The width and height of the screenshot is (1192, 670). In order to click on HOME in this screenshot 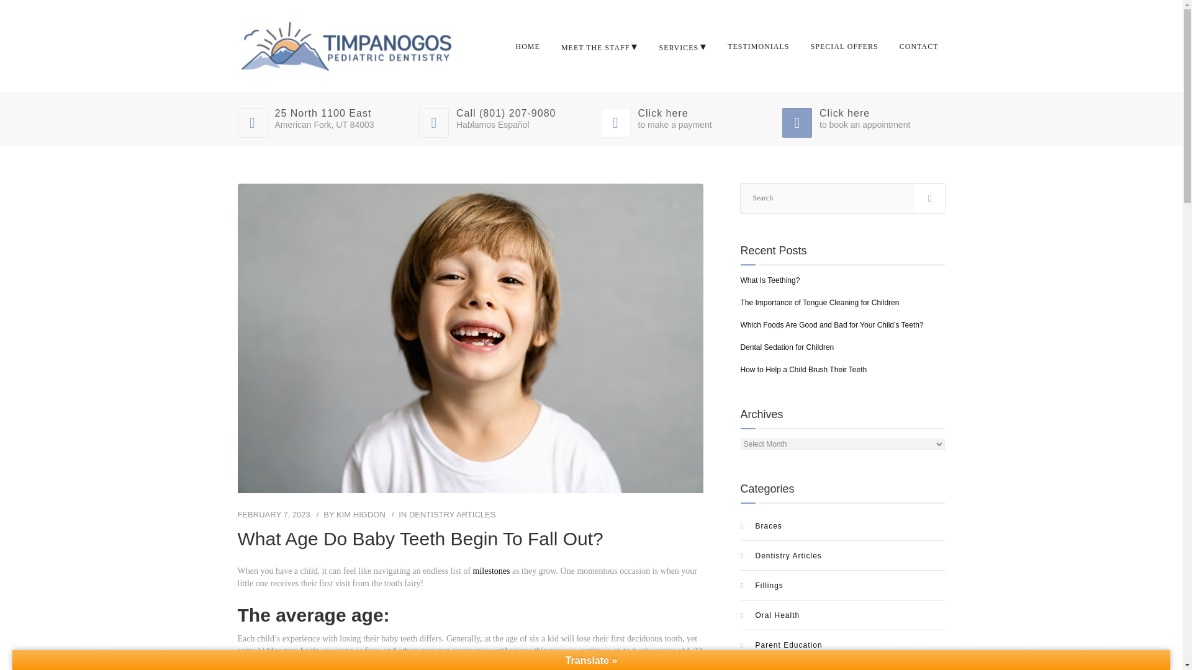, I will do `click(528, 46)`.